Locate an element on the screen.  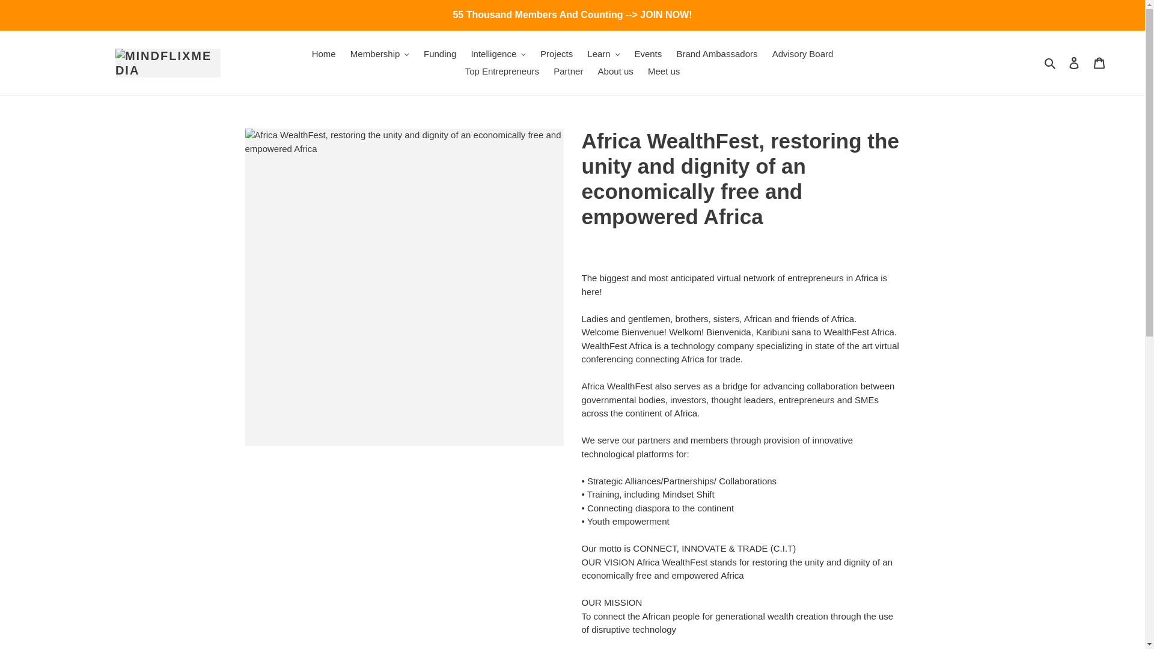
Intelligence is located at coordinates (498, 54).